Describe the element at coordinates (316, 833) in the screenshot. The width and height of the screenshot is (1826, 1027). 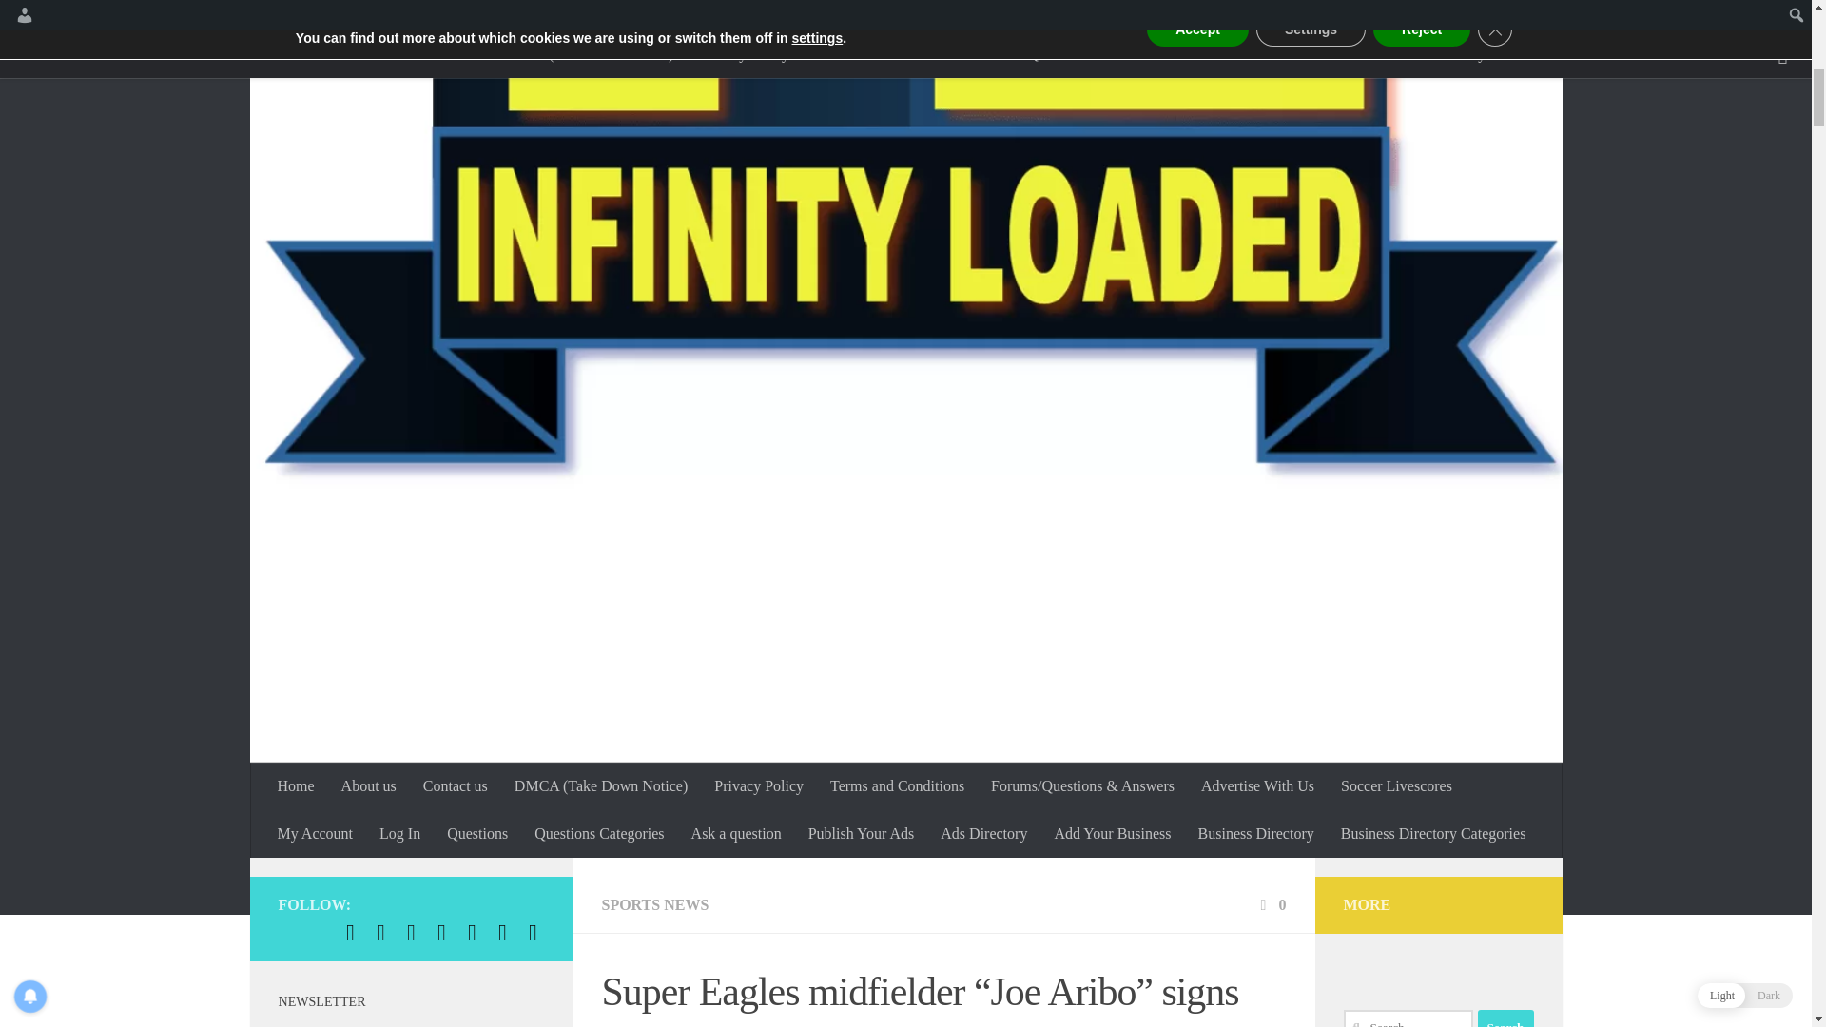
I see `My Account` at that location.